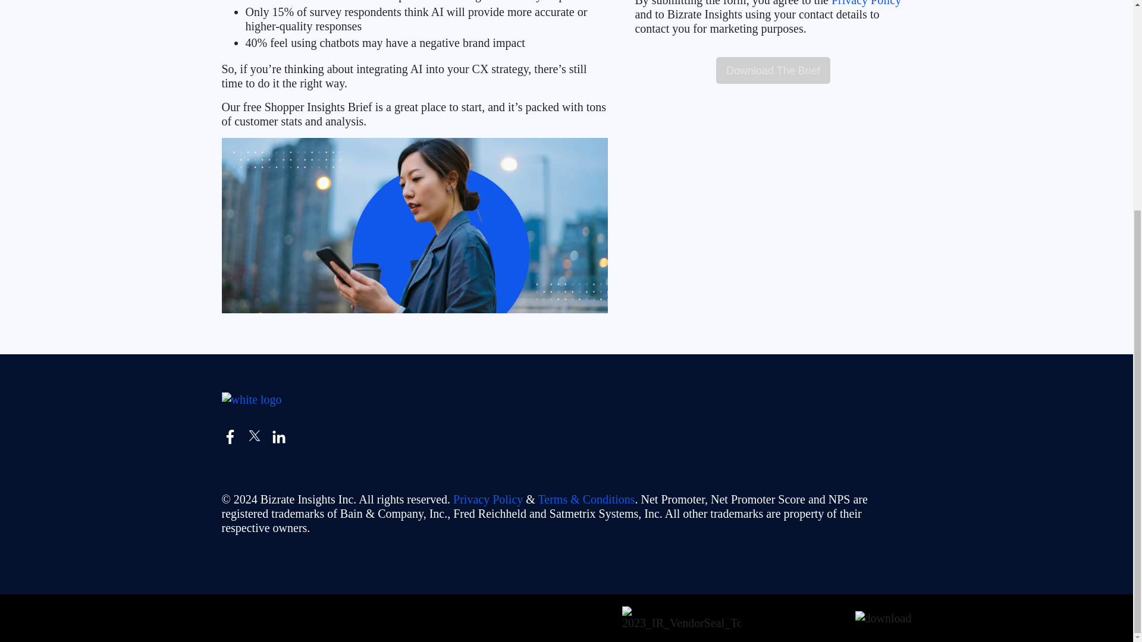 The height and width of the screenshot is (642, 1142). Describe the element at coordinates (488, 499) in the screenshot. I see `Privacy Policy` at that location.